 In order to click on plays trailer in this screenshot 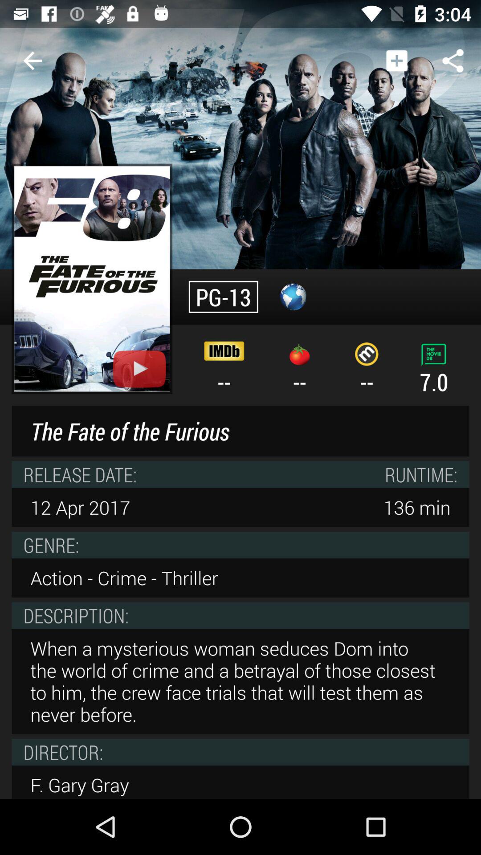, I will do `click(139, 369)`.